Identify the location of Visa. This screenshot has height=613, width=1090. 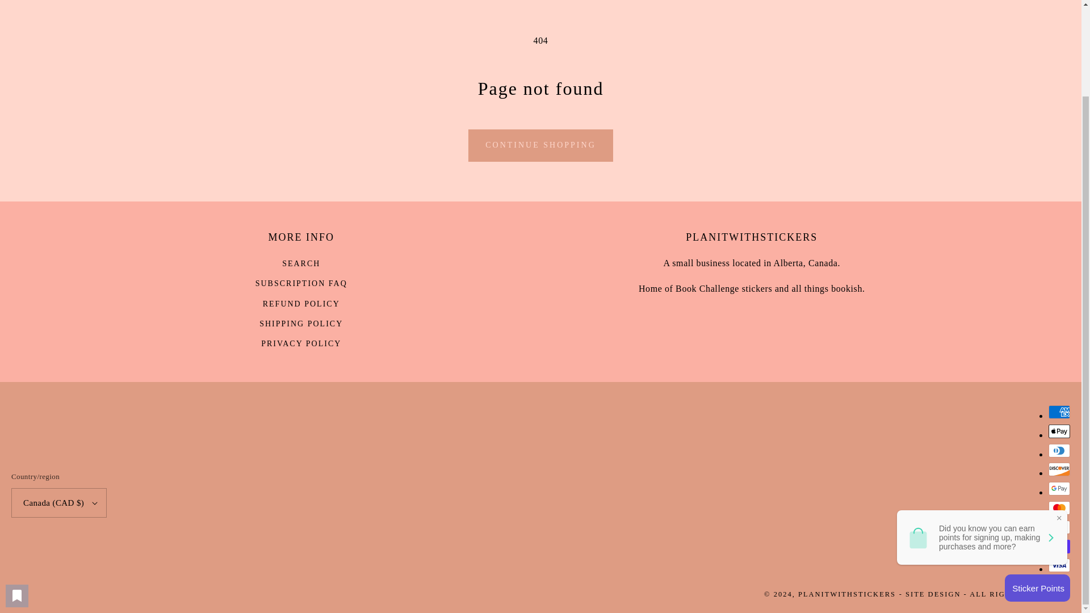
(1059, 565).